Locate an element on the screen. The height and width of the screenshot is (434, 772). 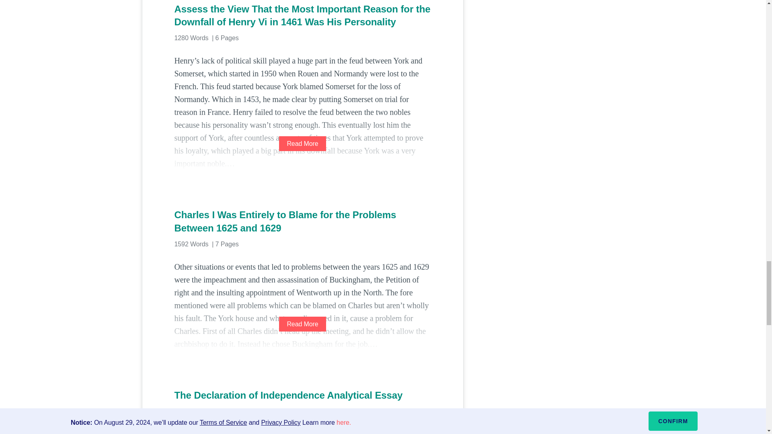
Read More is located at coordinates (302, 143).